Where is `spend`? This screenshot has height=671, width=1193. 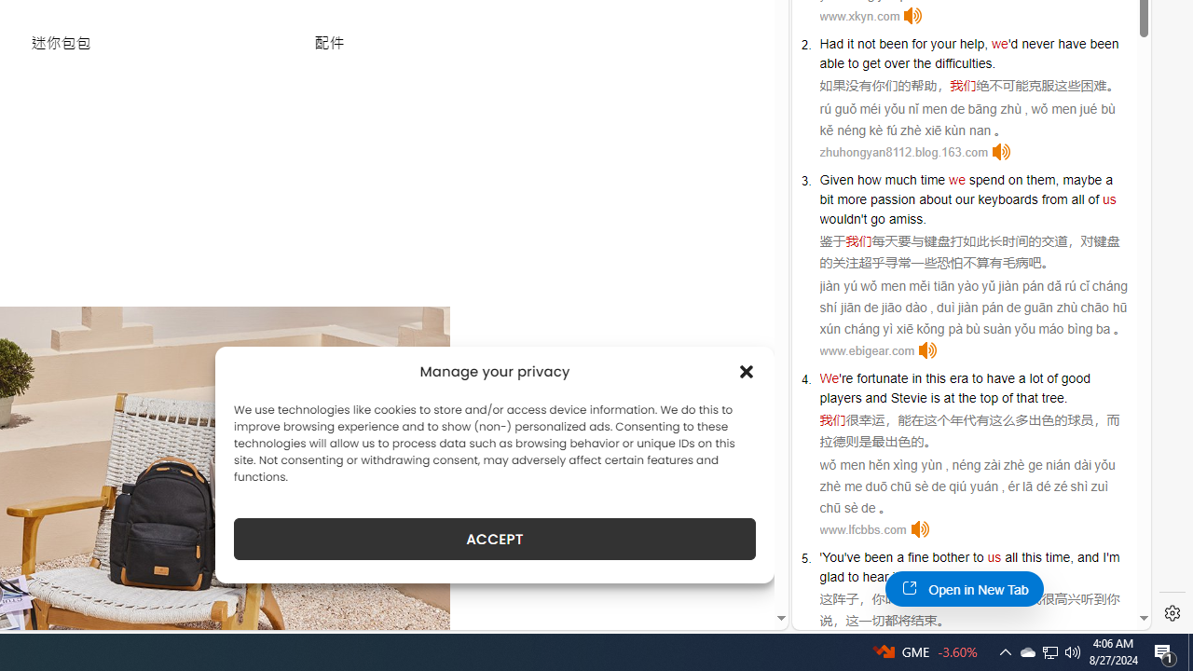 spend is located at coordinates (986, 179).